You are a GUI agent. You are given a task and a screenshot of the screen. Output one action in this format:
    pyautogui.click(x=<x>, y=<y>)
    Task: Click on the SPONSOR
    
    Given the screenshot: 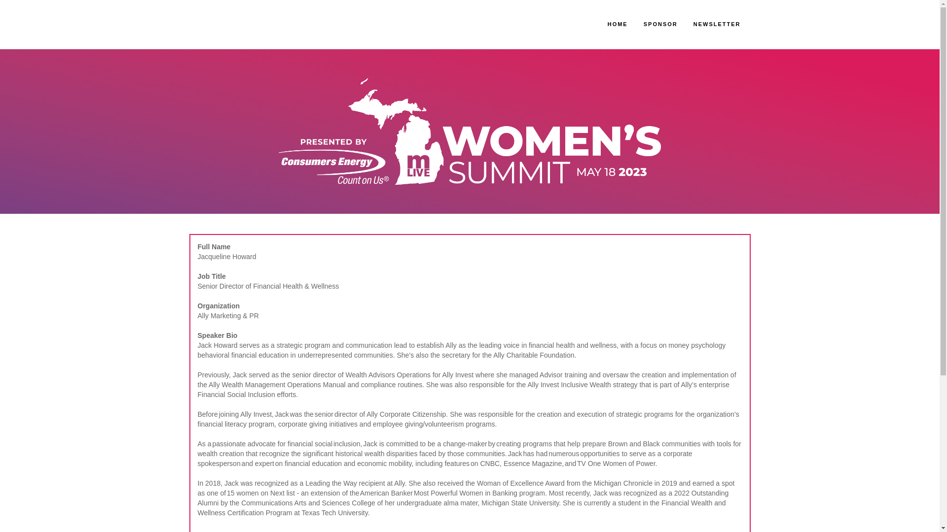 What is the action you would take?
    pyautogui.click(x=660, y=24)
    